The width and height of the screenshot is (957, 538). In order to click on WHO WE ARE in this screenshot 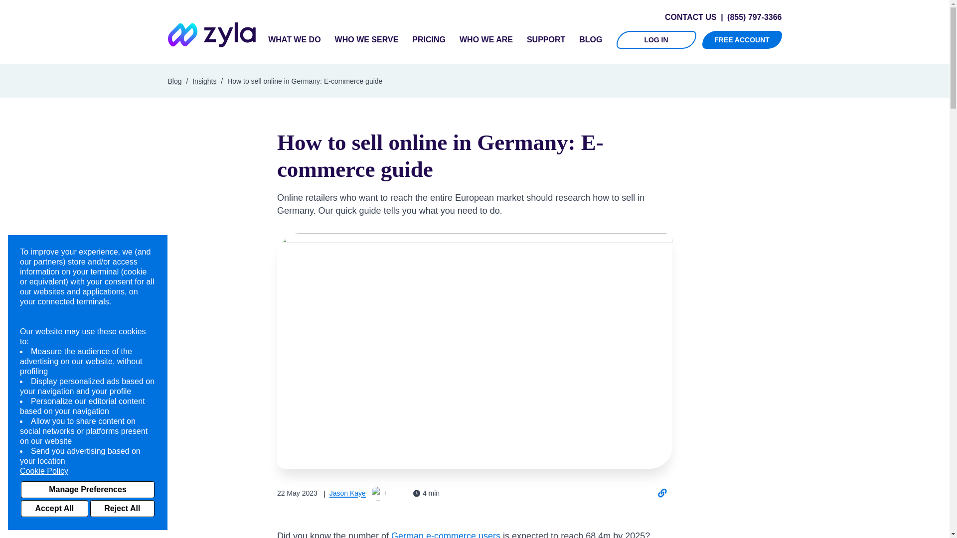, I will do `click(486, 39)`.